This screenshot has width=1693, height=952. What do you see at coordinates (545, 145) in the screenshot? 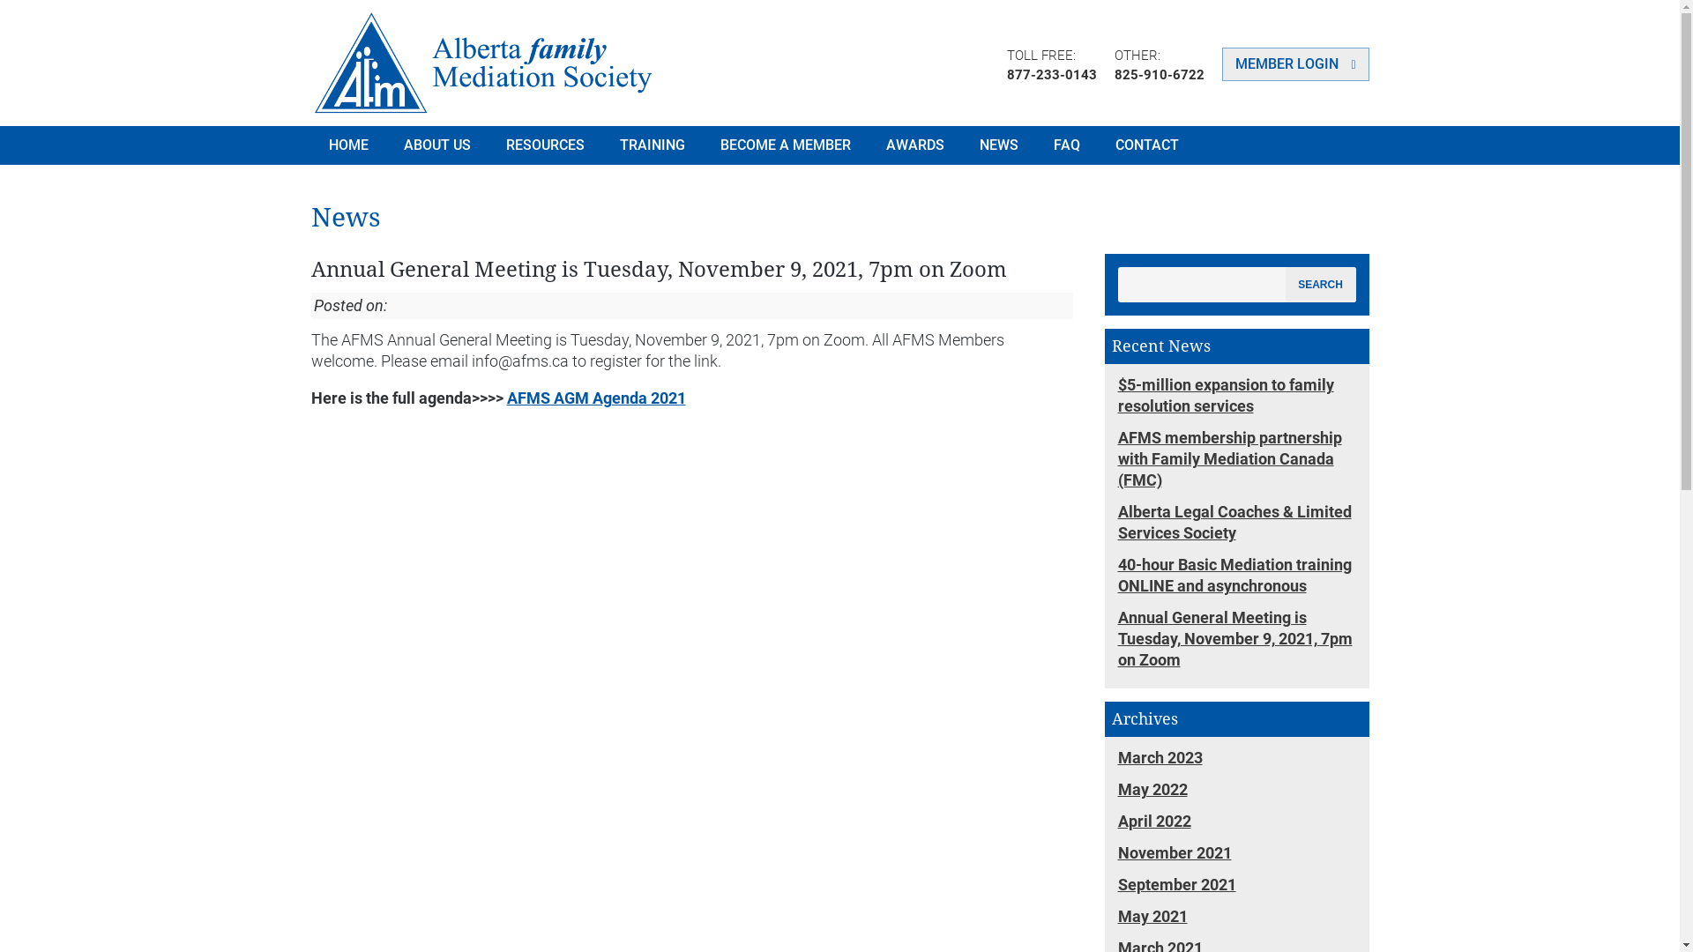
I see `RESOURCES` at bounding box center [545, 145].